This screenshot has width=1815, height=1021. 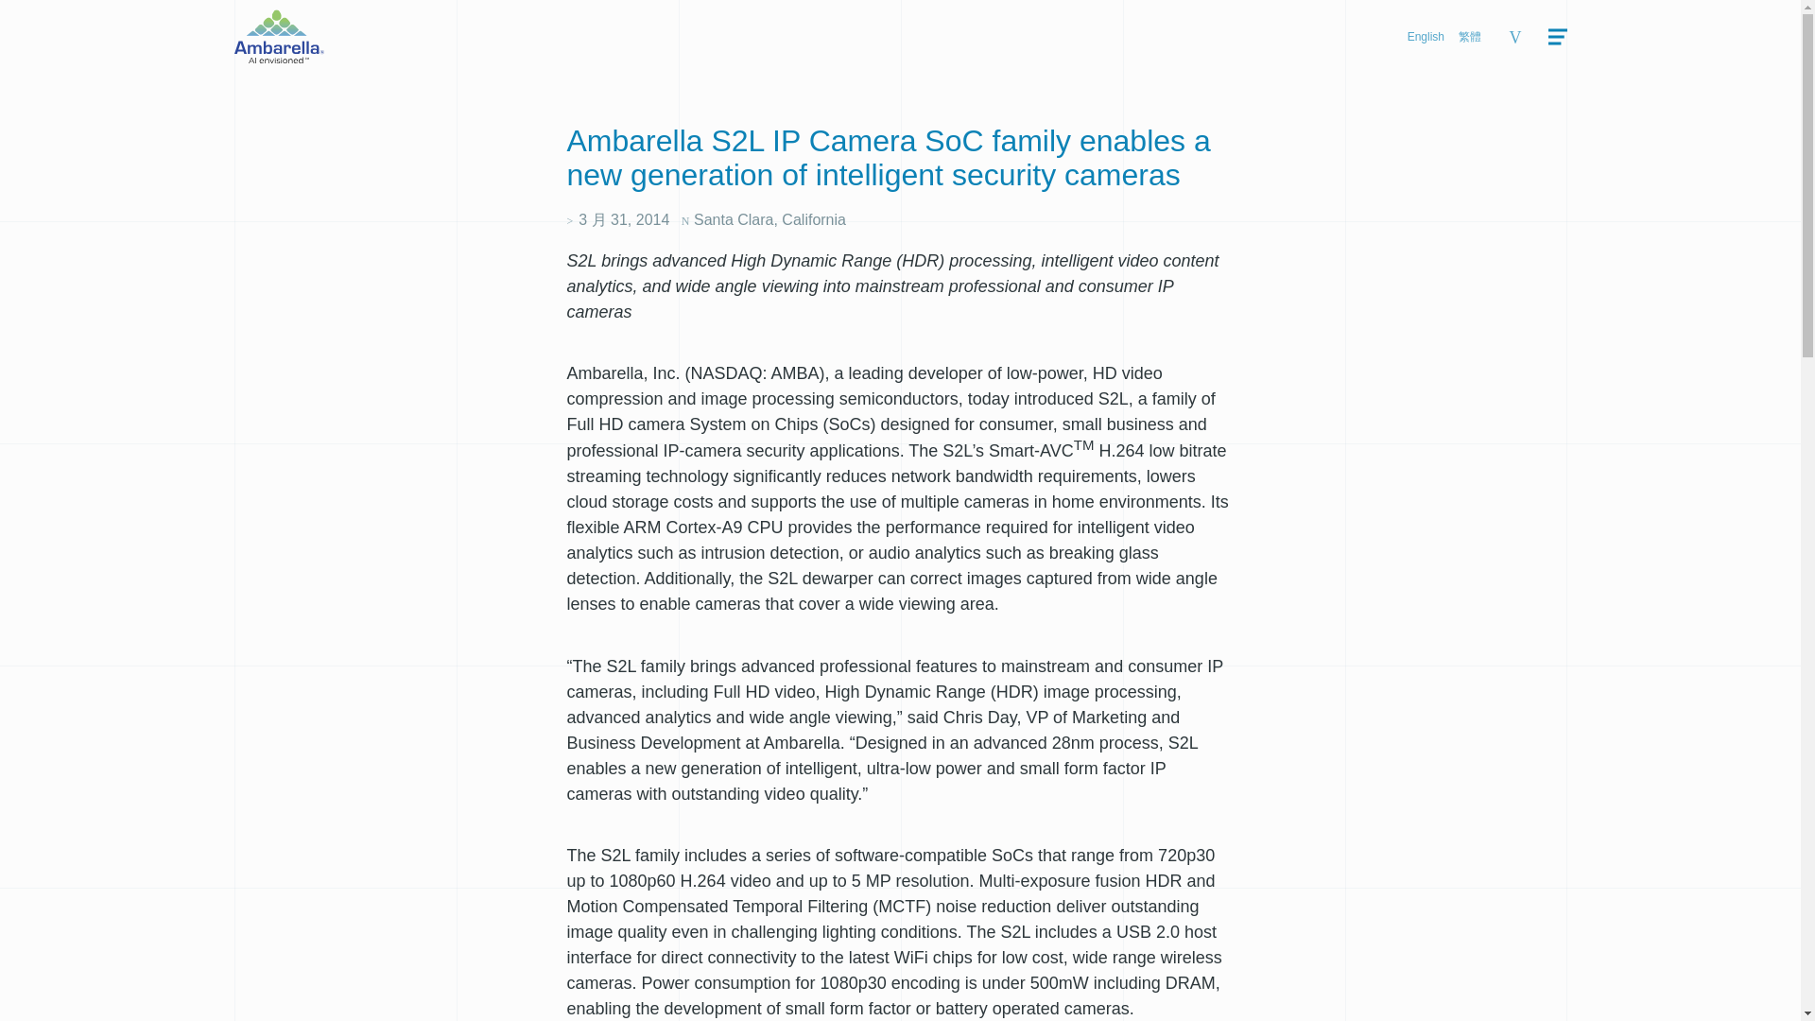 I want to click on Home, so click(x=279, y=58).